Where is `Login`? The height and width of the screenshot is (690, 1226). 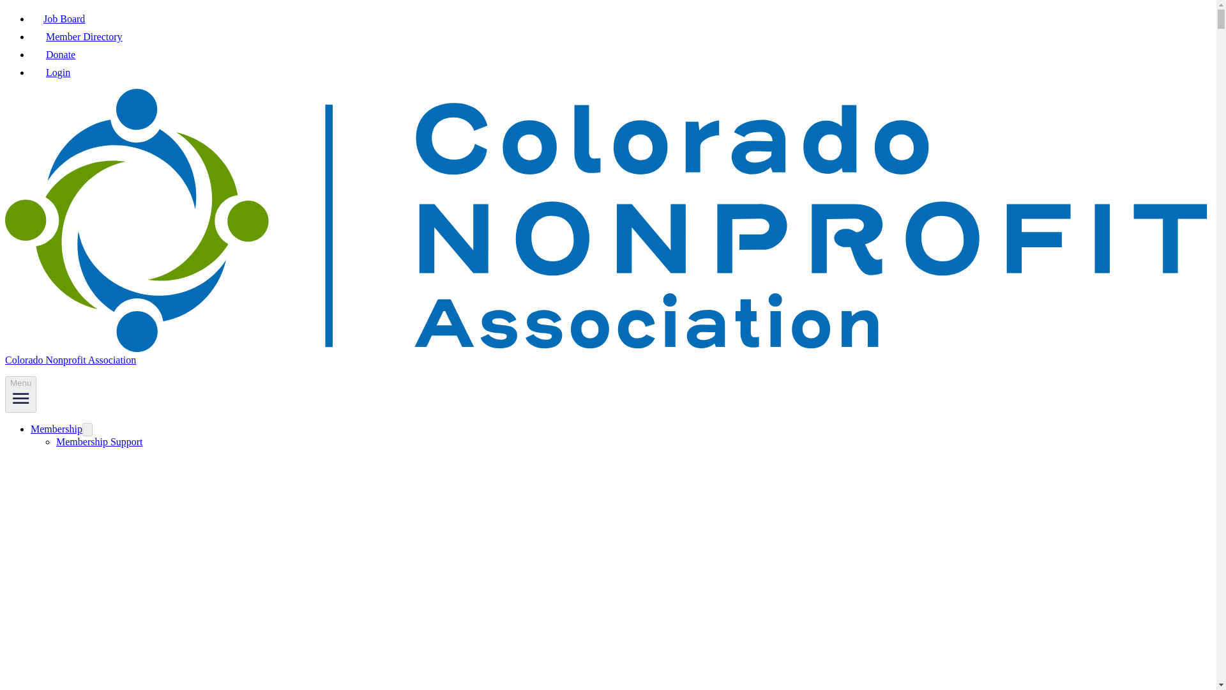
Login is located at coordinates (50, 72).